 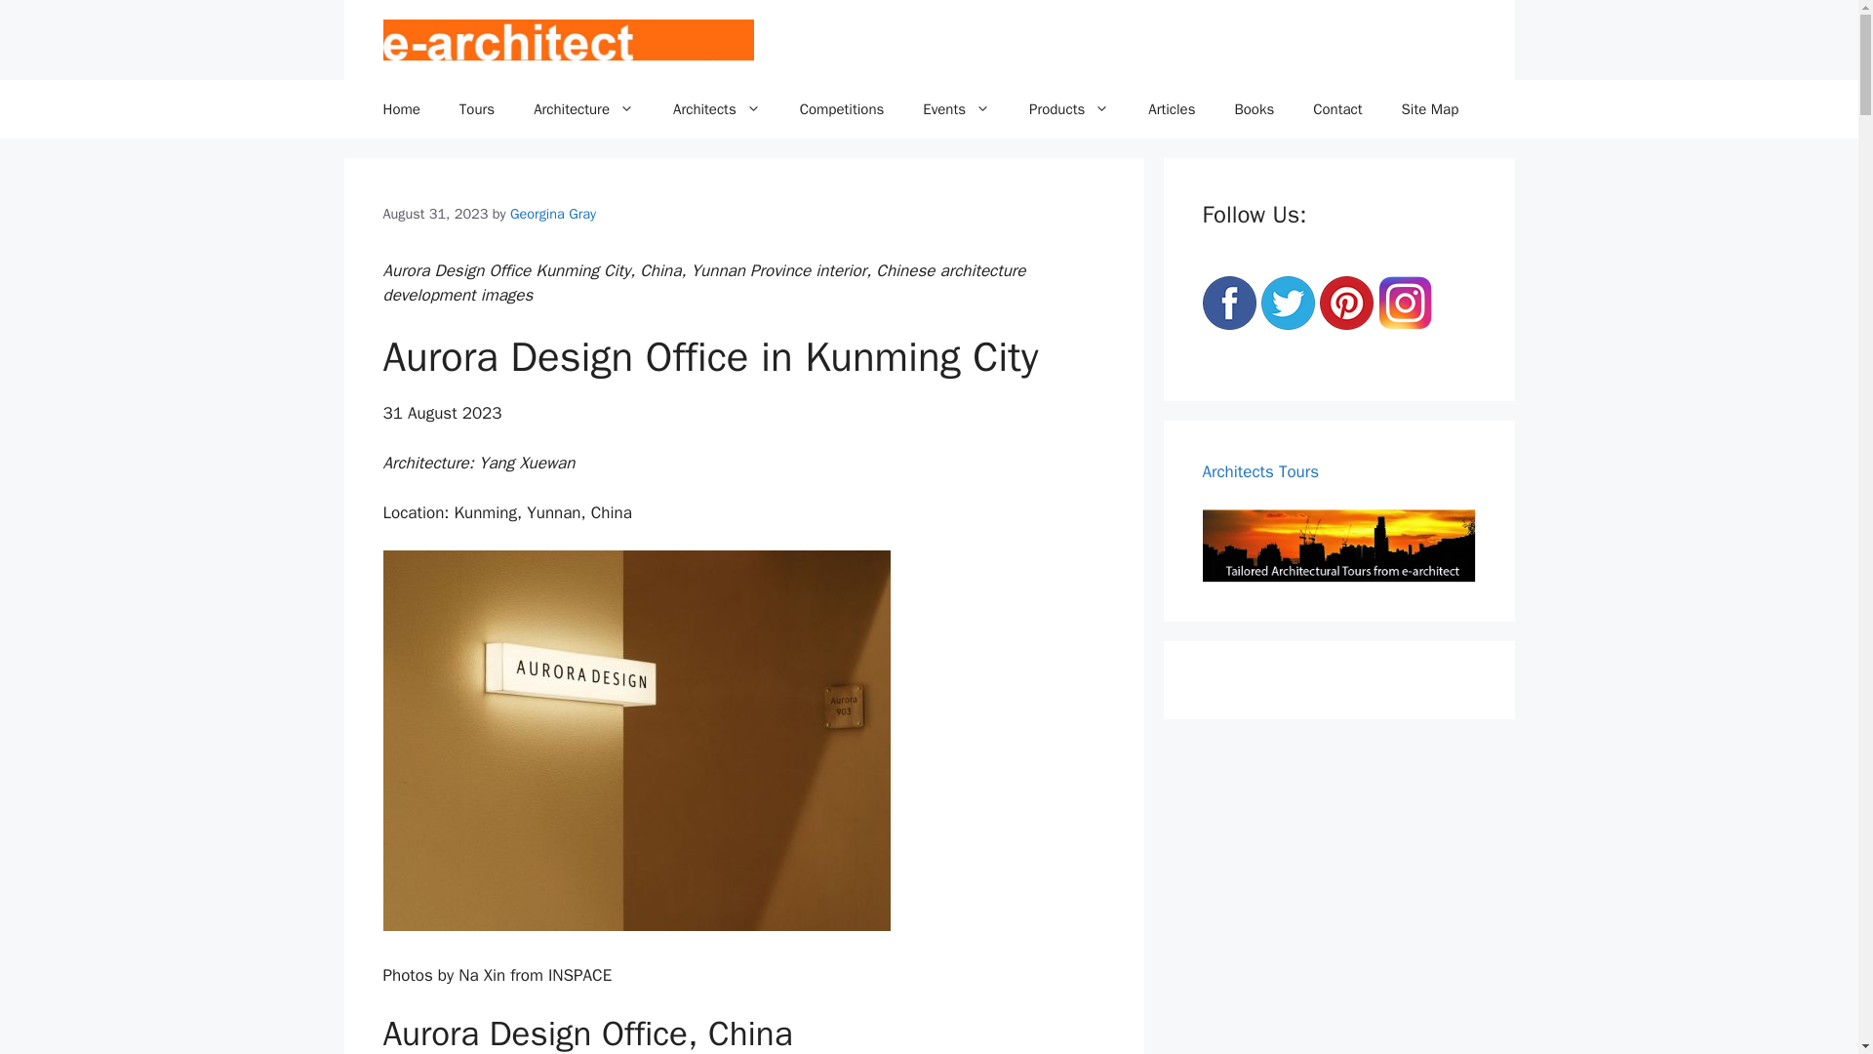 What do you see at coordinates (1254, 109) in the screenshot?
I see `Books` at bounding box center [1254, 109].